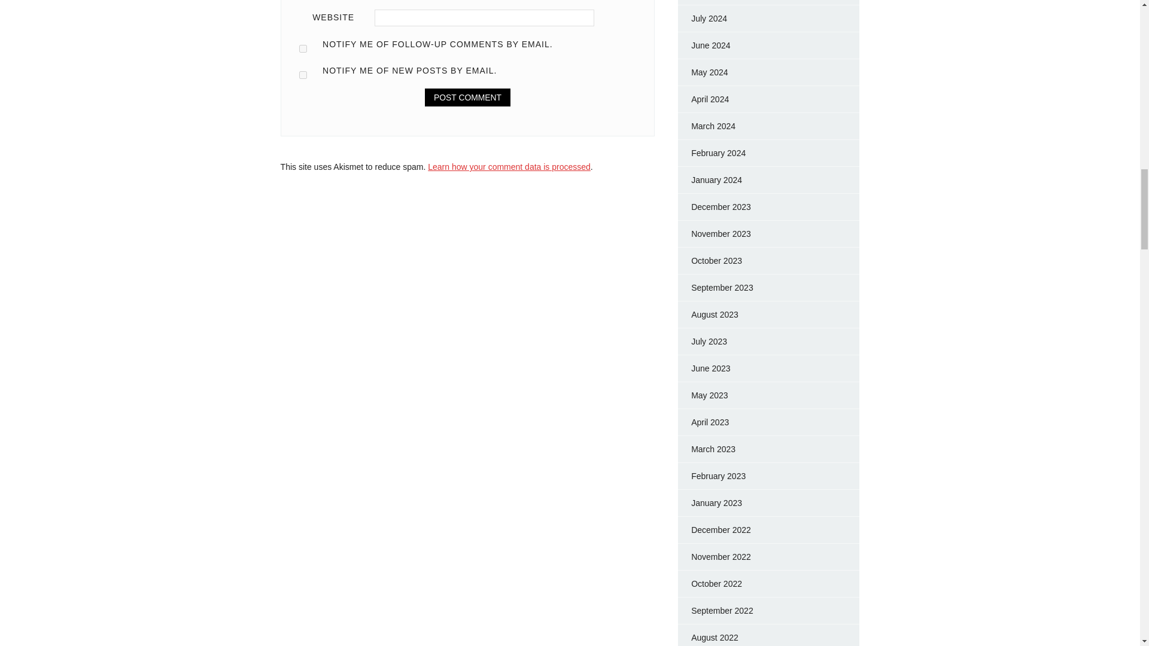  What do you see at coordinates (303, 74) in the screenshot?
I see `subscribe` at bounding box center [303, 74].